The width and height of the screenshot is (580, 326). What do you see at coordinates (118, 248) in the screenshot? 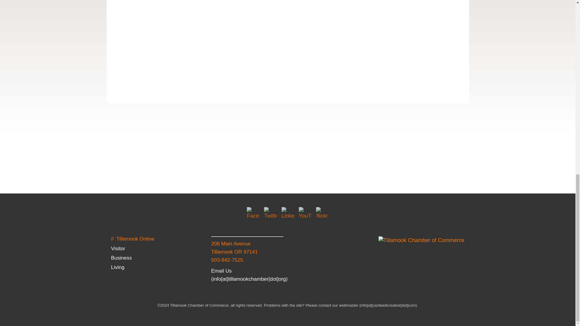
I see `Visitor` at bounding box center [118, 248].